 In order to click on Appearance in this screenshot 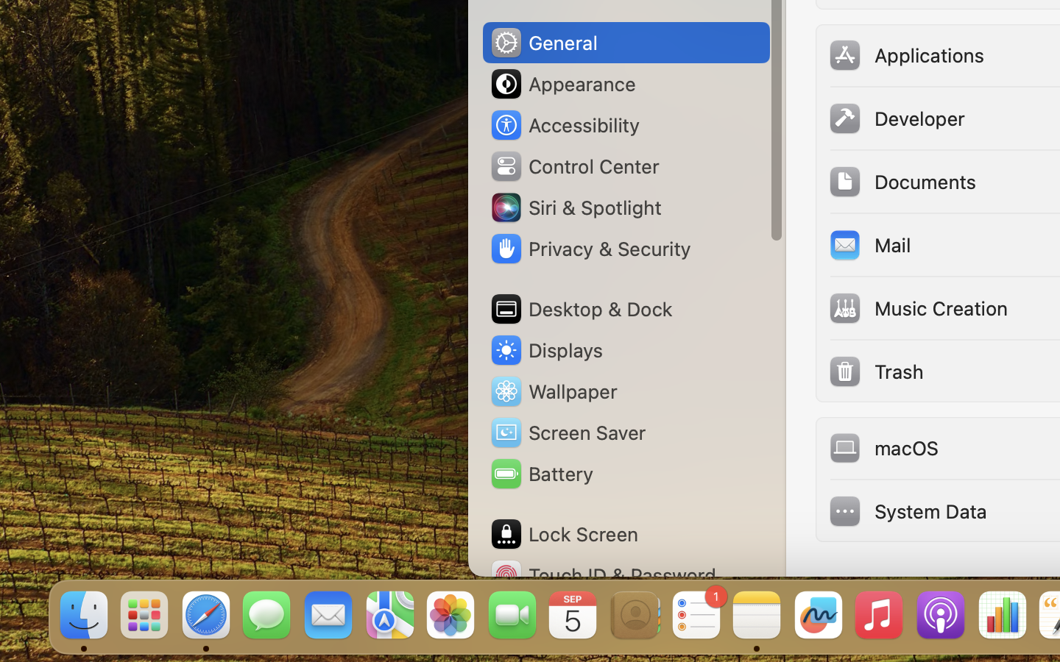, I will do `click(562, 84)`.